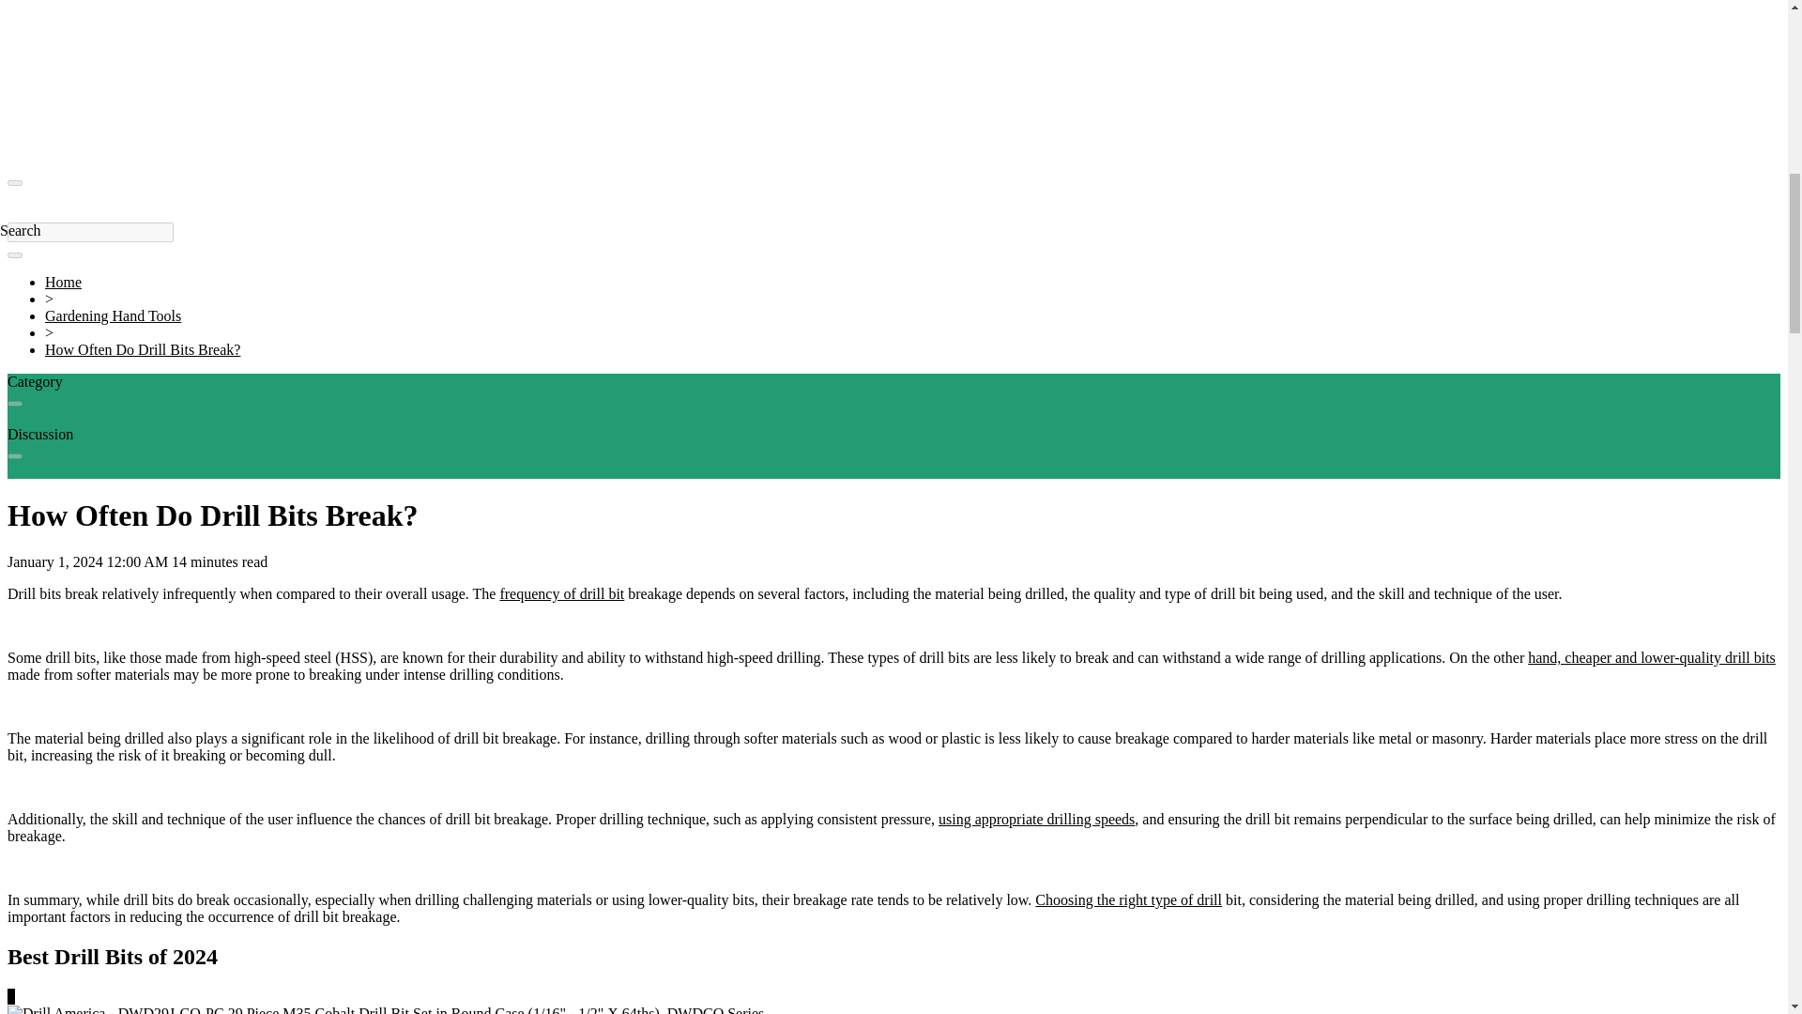 This screenshot has height=1014, width=1802. Describe the element at coordinates (1128, 899) in the screenshot. I see `Choosing the right type of drill` at that location.